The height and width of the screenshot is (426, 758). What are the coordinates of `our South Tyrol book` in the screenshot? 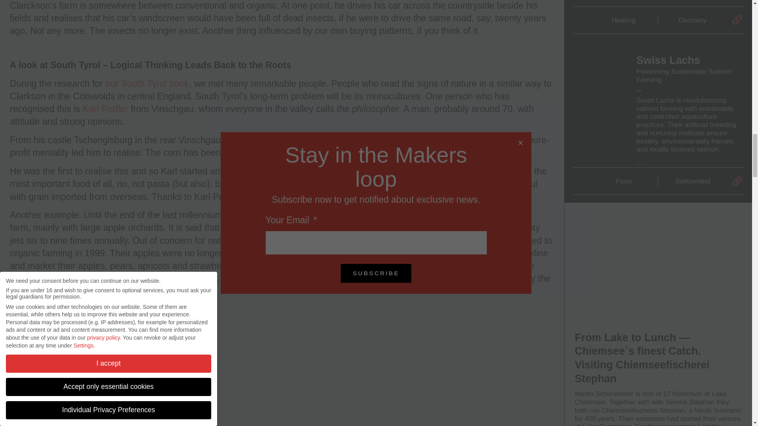 It's located at (147, 83).